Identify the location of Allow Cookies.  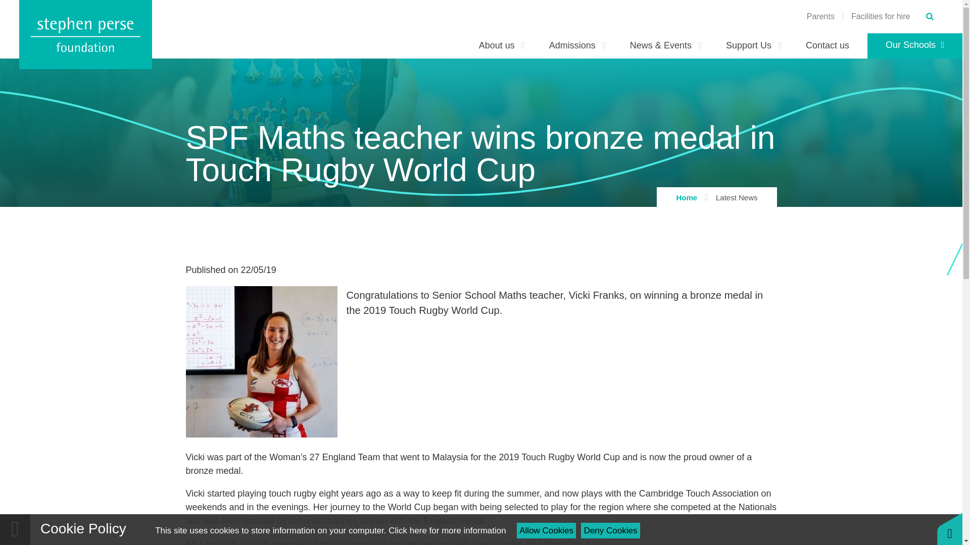
(547, 530).